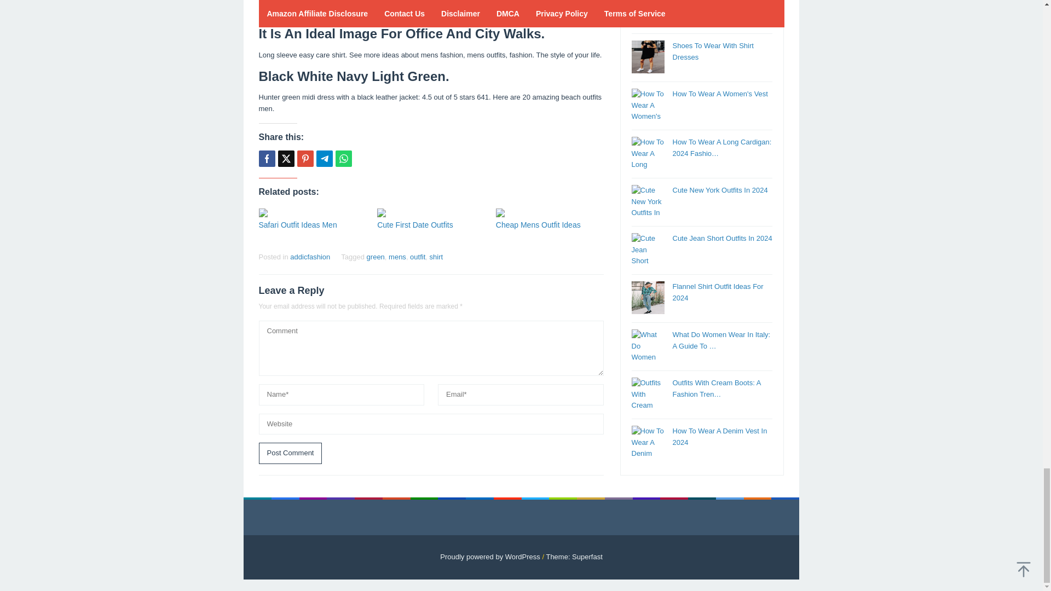  Describe the element at coordinates (415, 224) in the screenshot. I see `Cute First Date Outfits` at that location.